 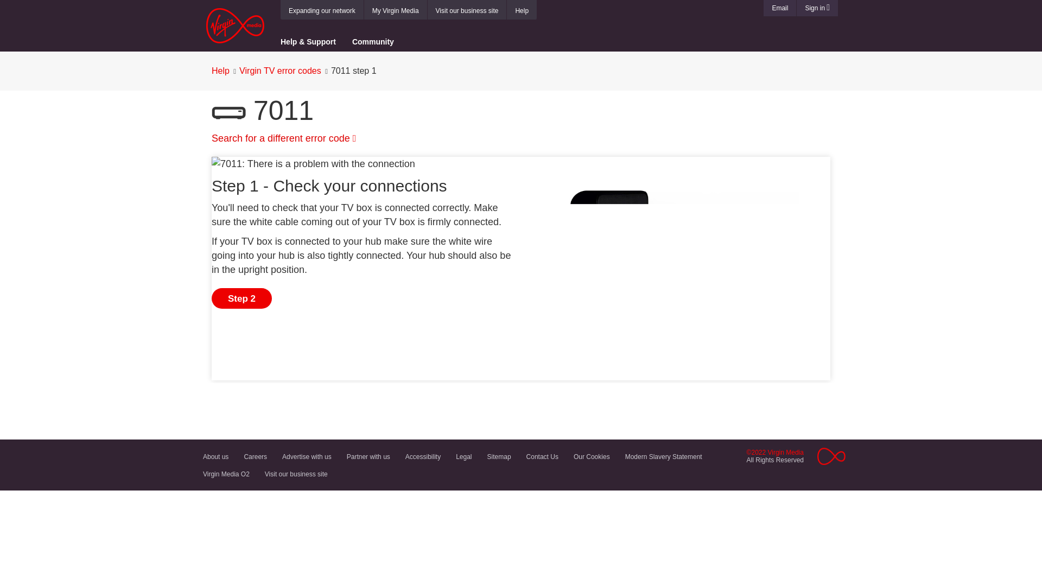 I want to click on Careers, so click(x=255, y=456).